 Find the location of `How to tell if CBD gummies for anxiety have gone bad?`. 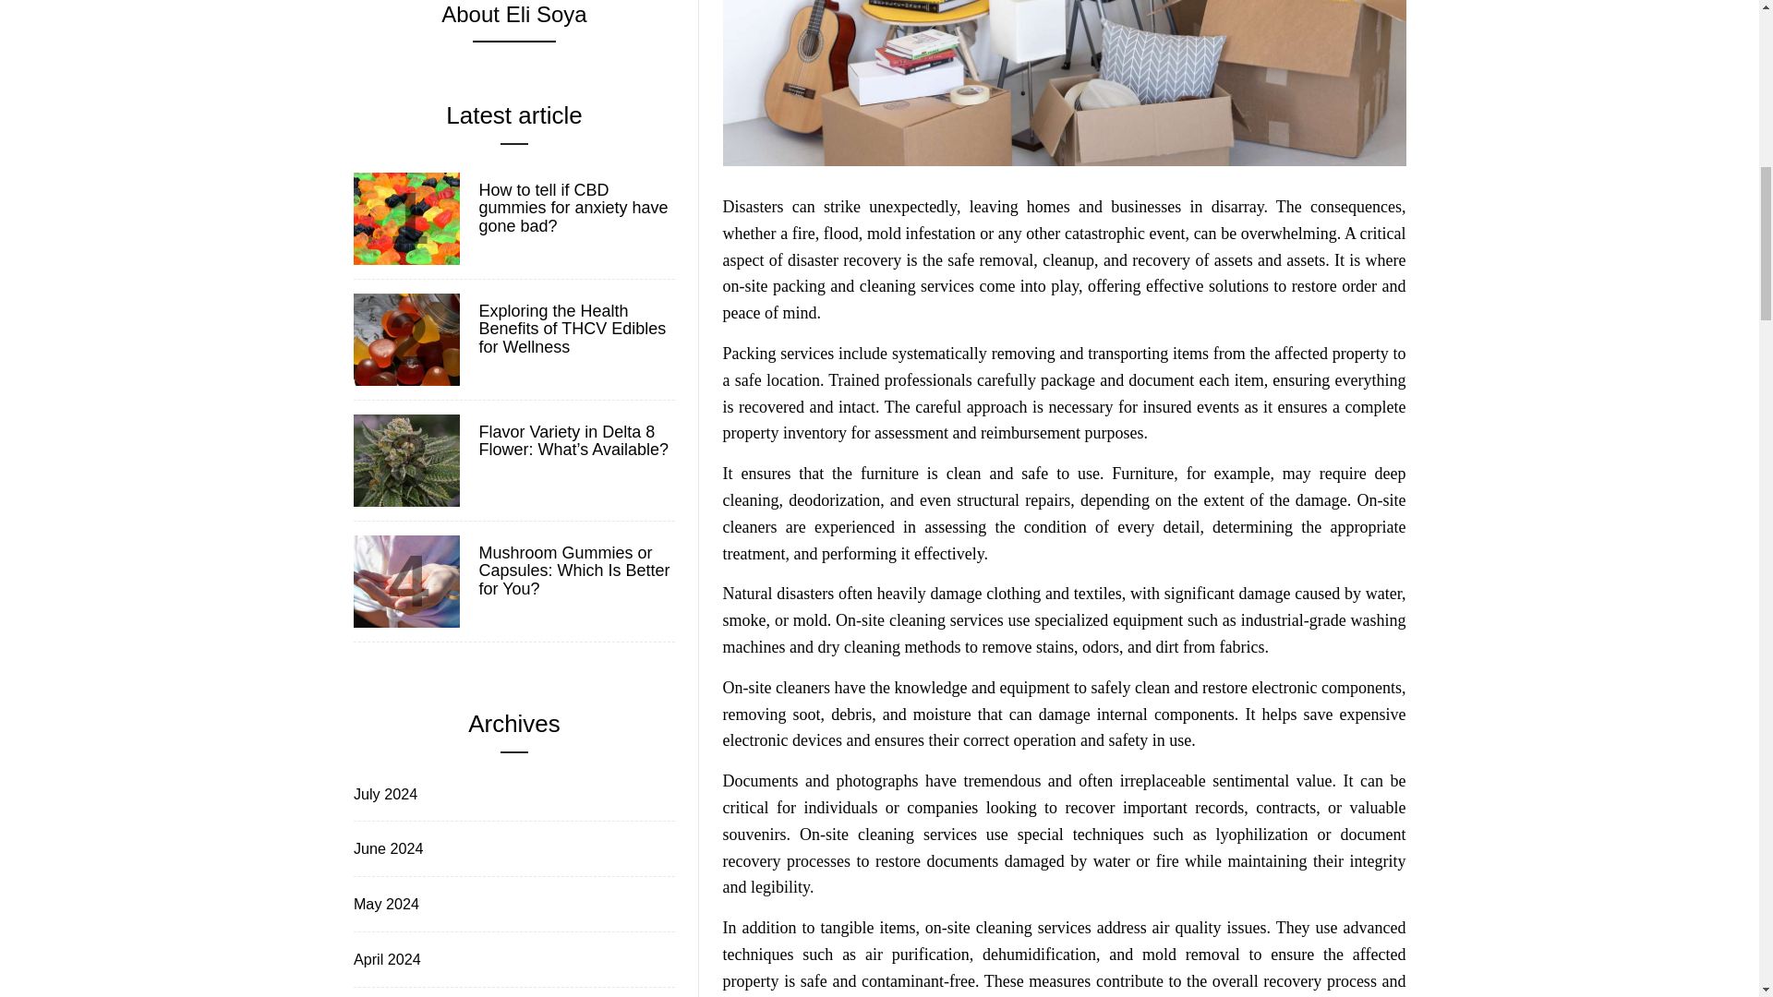

How to tell if CBD gummies for anxiety have gone bad? is located at coordinates (574, 209).